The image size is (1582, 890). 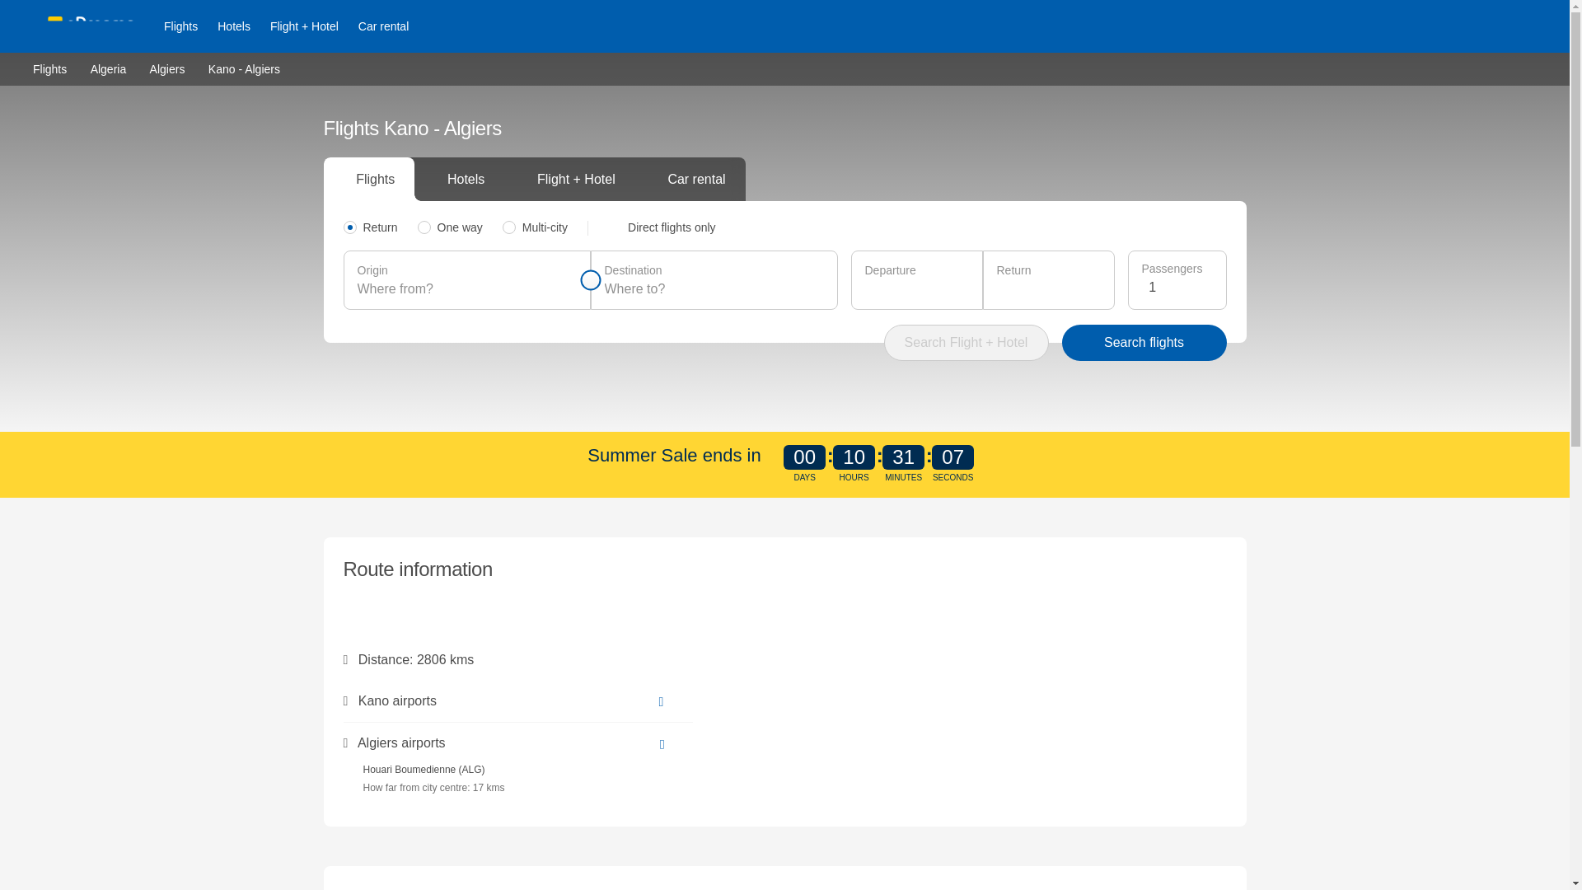 What do you see at coordinates (167, 68) in the screenshot?
I see `Algiers` at bounding box center [167, 68].